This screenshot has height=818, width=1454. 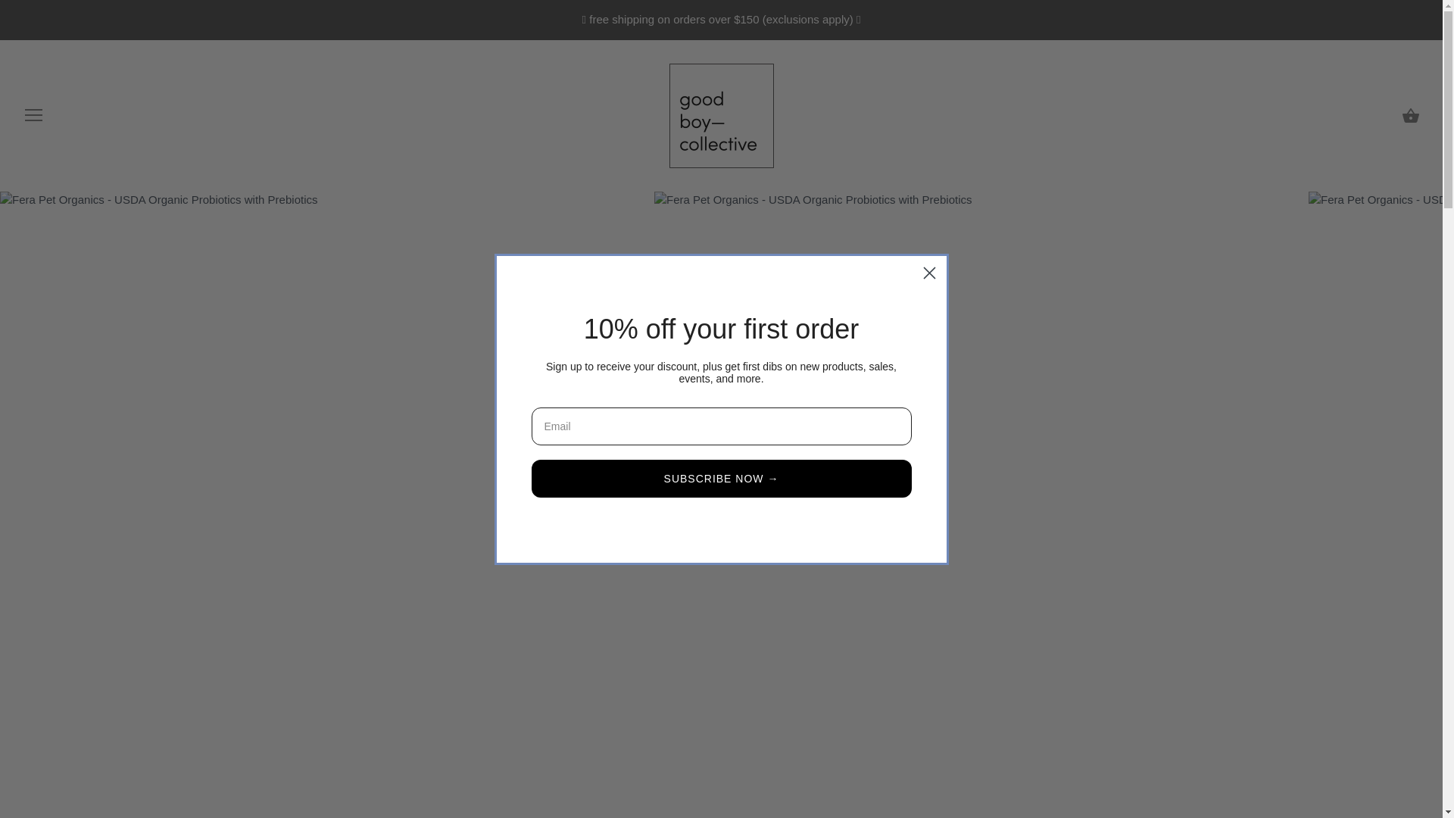 What do you see at coordinates (1410, 115) in the screenshot?
I see `Cart` at bounding box center [1410, 115].